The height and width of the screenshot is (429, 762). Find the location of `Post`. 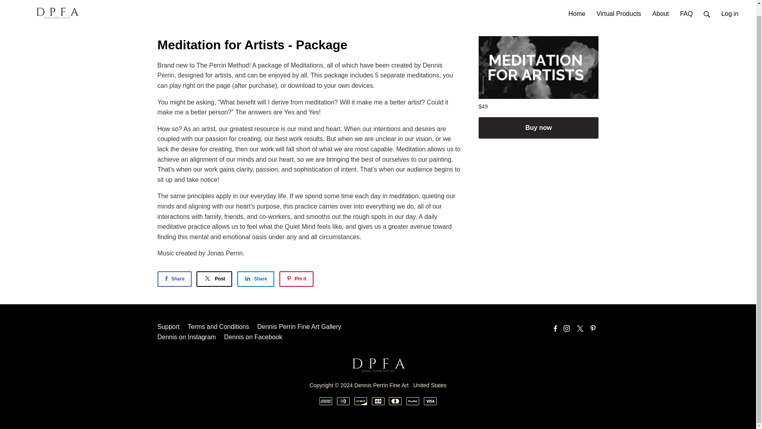

Post is located at coordinates (214, 279).